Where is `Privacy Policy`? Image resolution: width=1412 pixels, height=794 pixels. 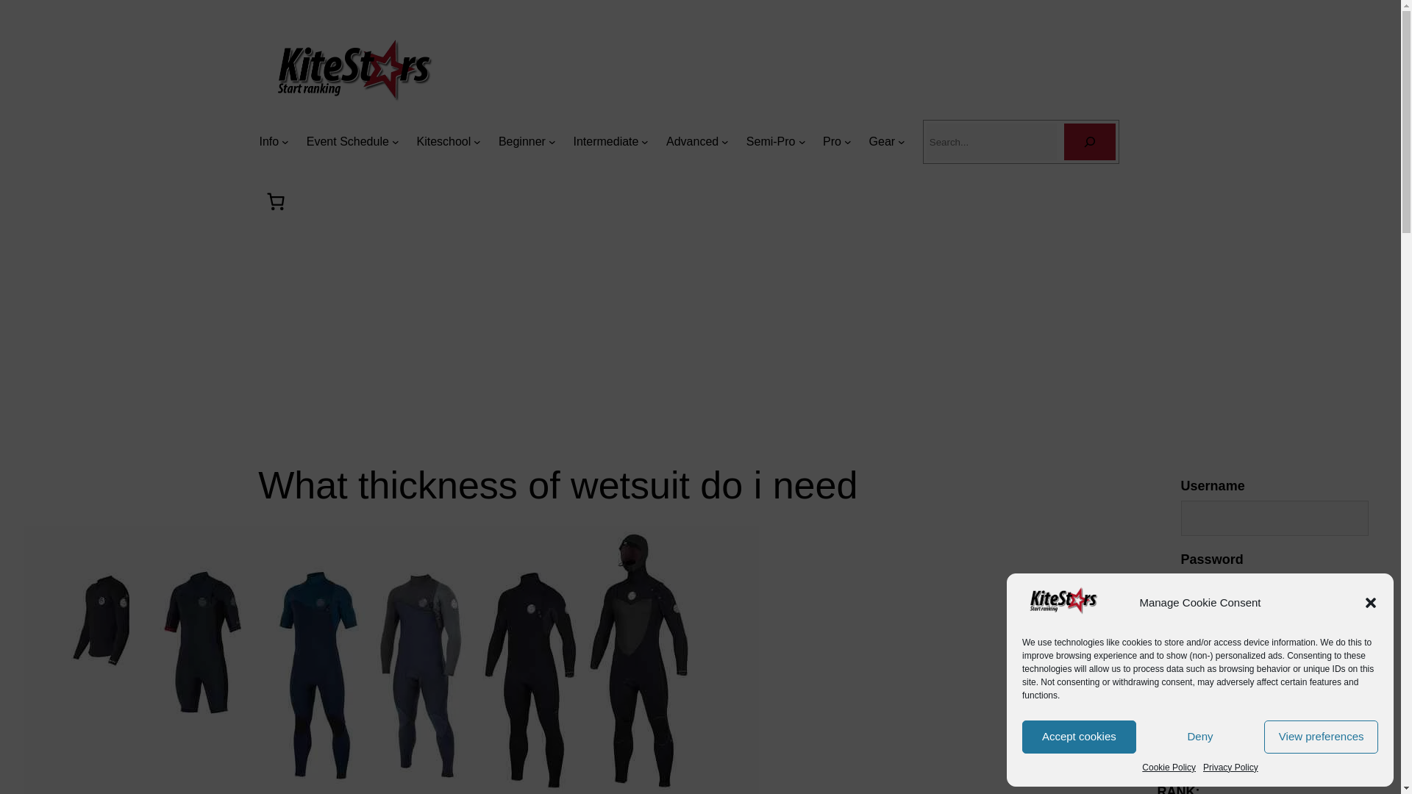
Privacy Policy is located at coordinates (1230, 768).